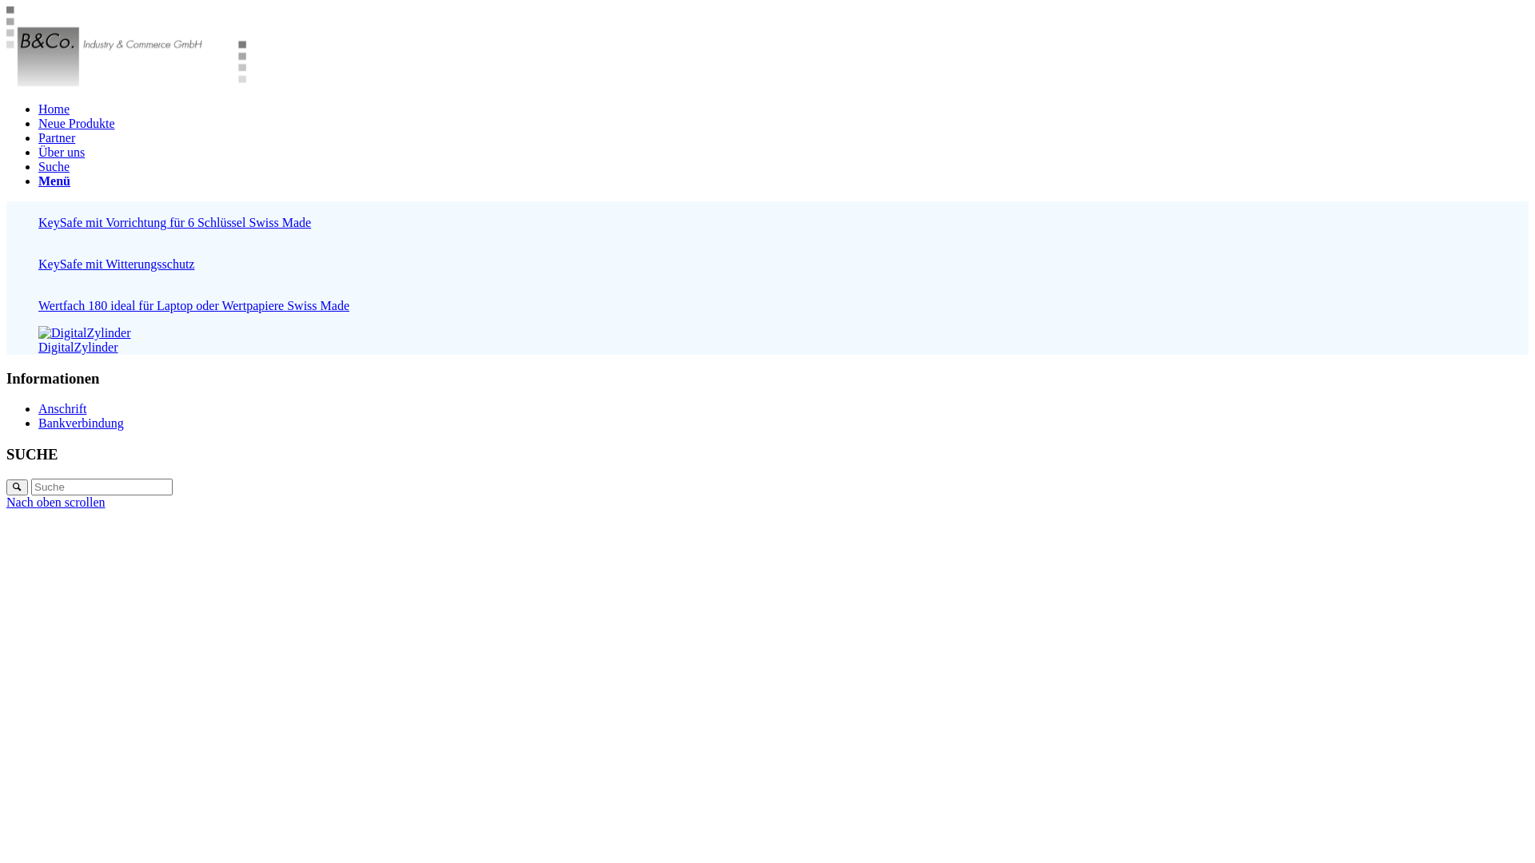 The width and height of the screenshot is (1535, 863). Describe the element at coordinates (767, 257) in the screenshot. I see `KeySafe mit Witterungsschutz` at that location.